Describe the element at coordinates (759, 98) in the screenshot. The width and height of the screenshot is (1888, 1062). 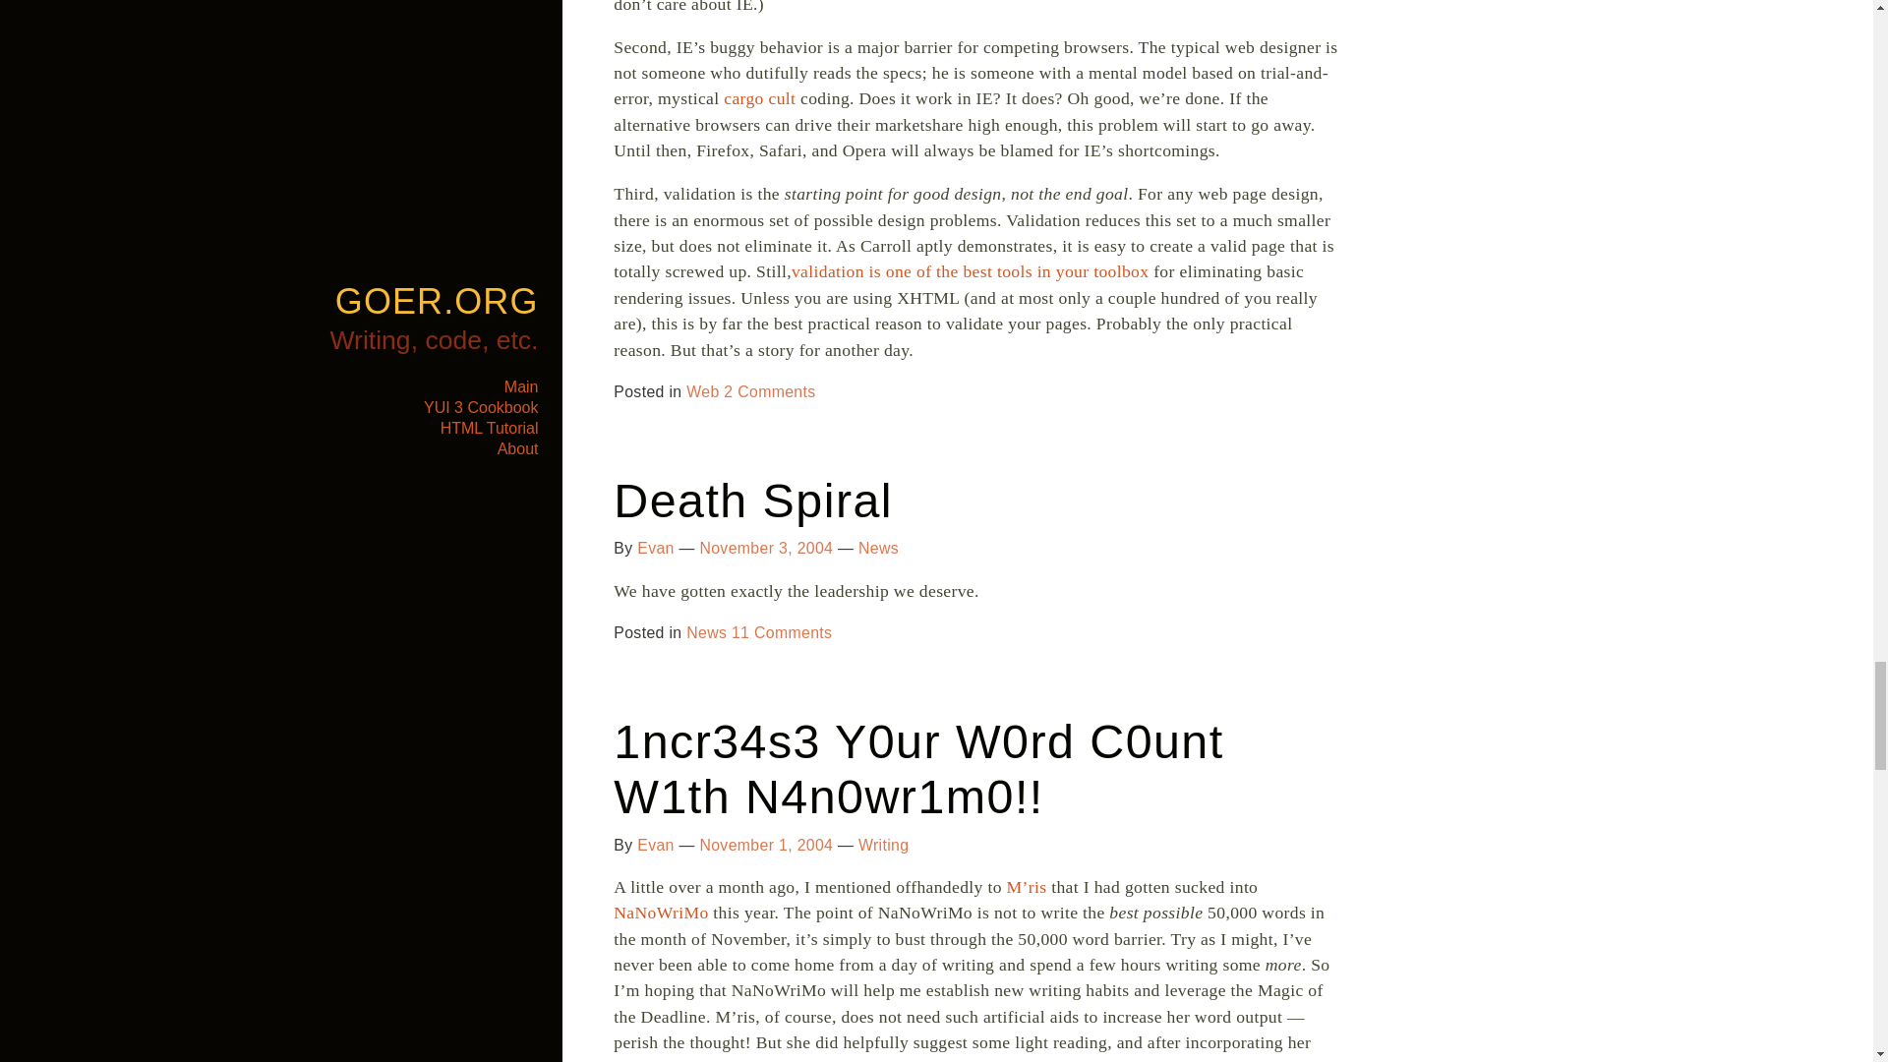
I see `explanation of cargo cult science` at that location.